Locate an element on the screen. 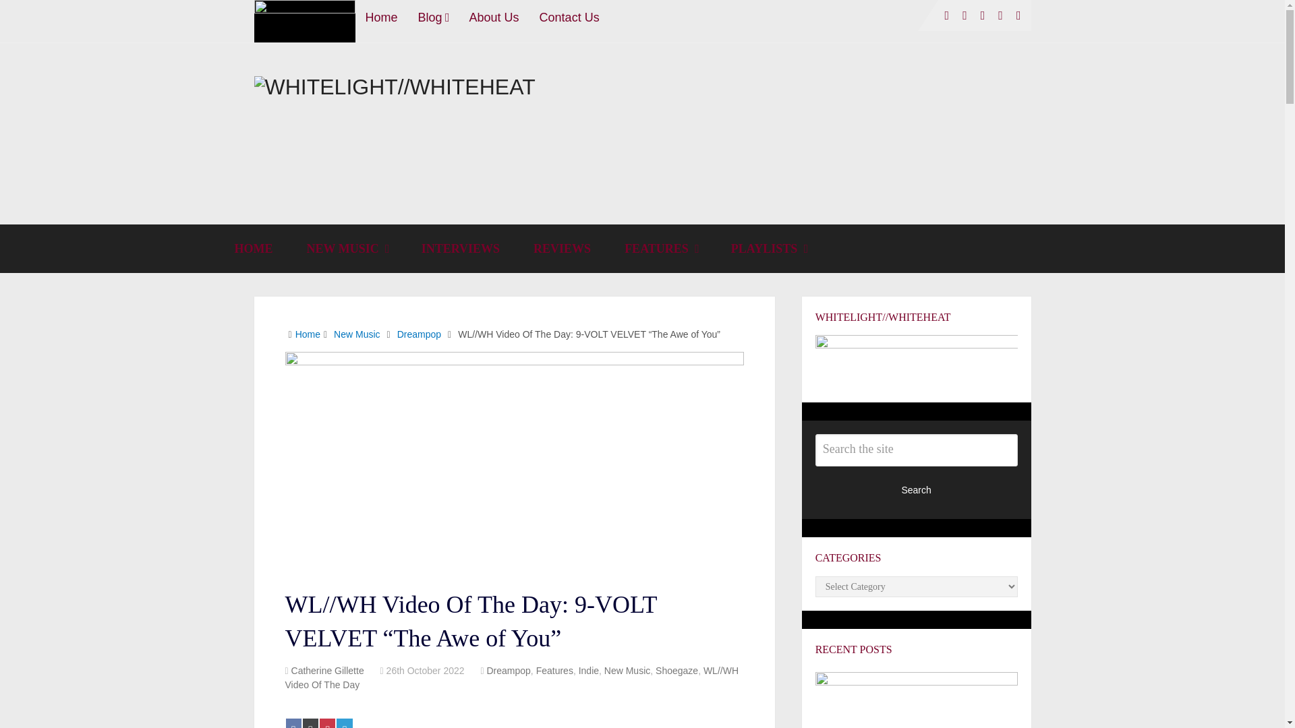  View all posts in Shoegaze is located at coordinates (676, 671).